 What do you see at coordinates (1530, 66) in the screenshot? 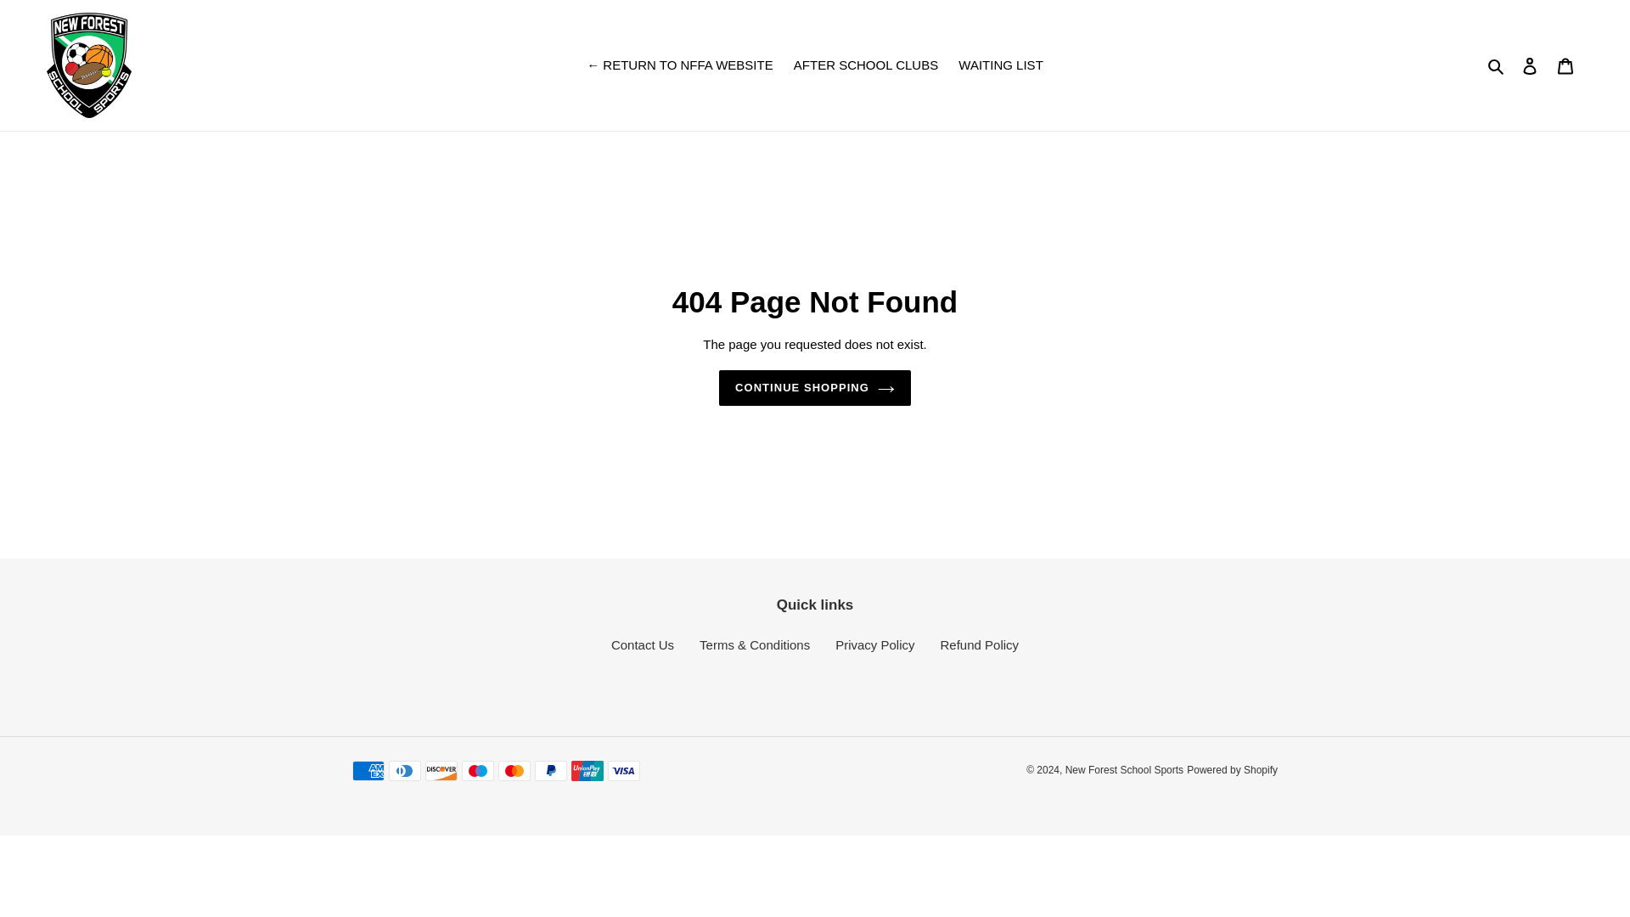
I see `Log in` at bounding box center [1530, 66].